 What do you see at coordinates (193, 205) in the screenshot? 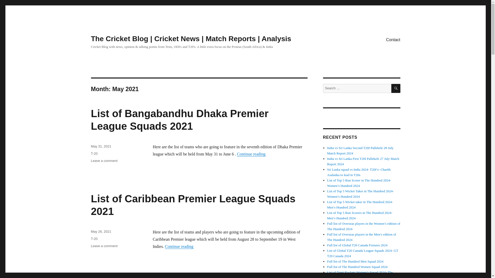
I see `List of Caribbean Premier League Squads 2021` at bounding box center [193, 205].